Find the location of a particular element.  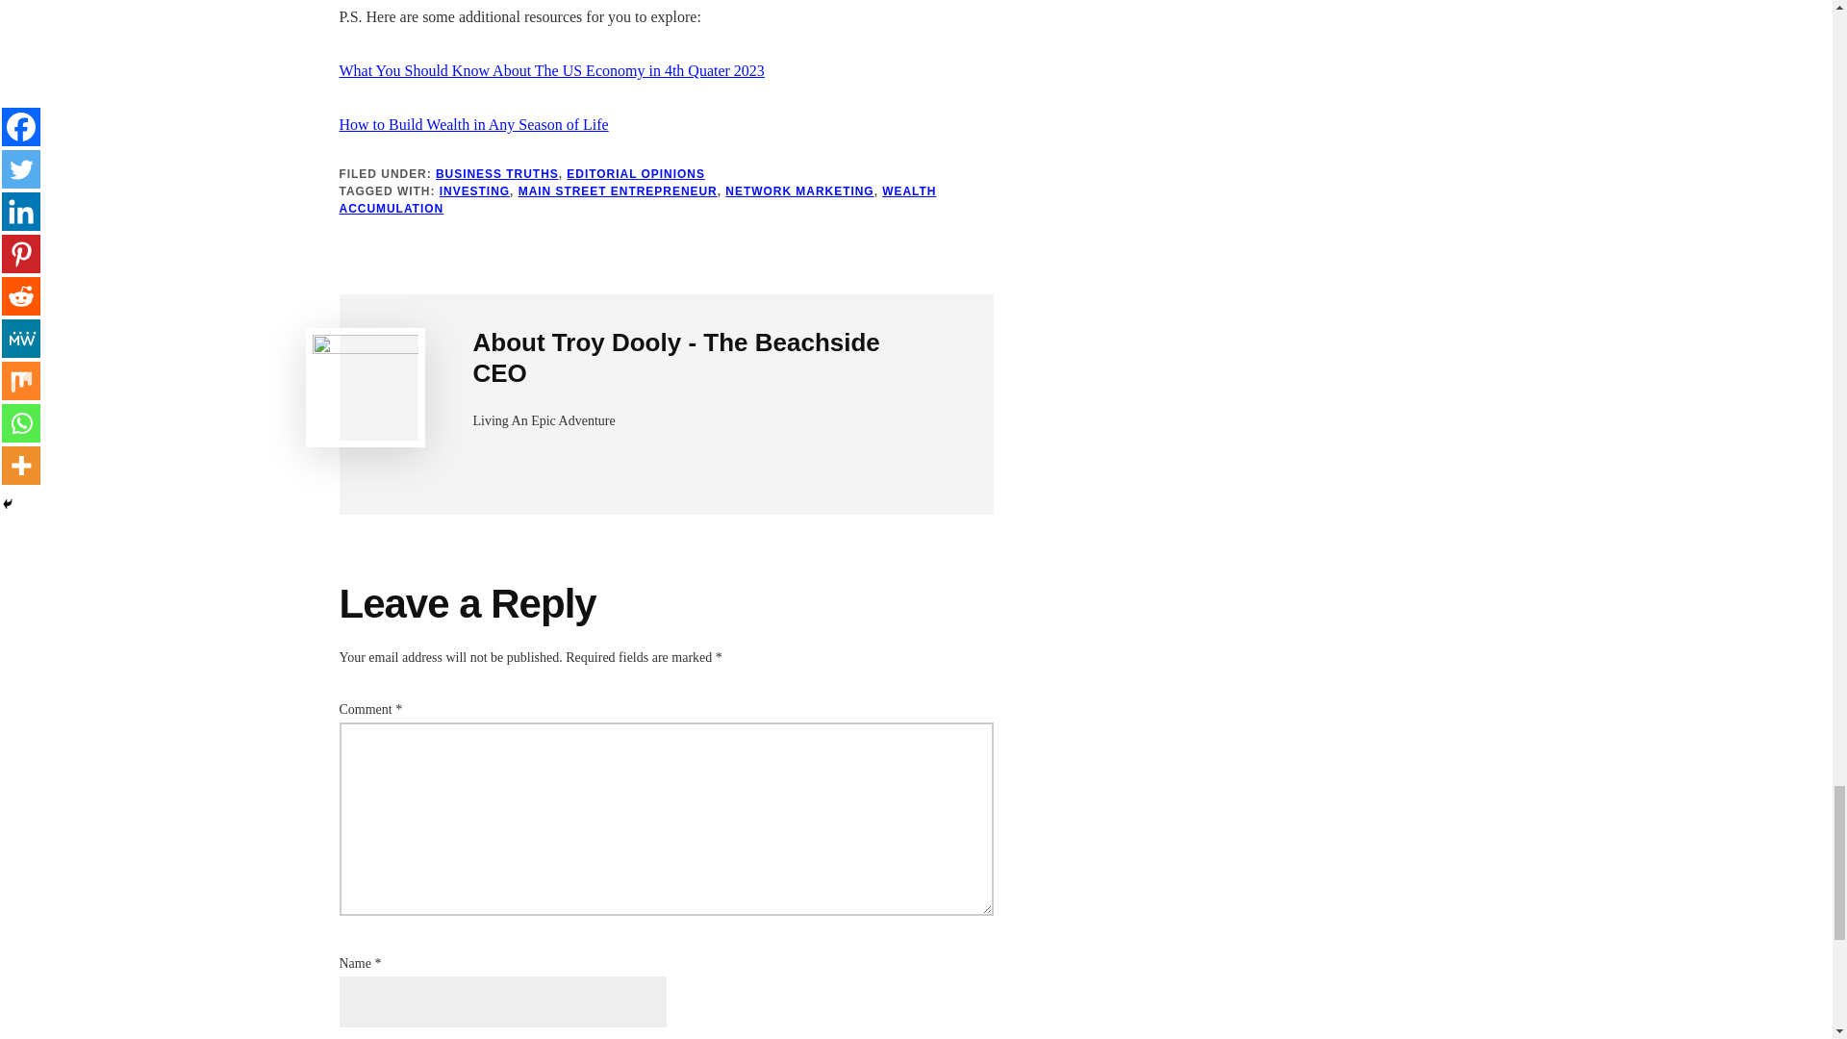

WEALTH ACCUMULATION is located at coordinates (637, 200).